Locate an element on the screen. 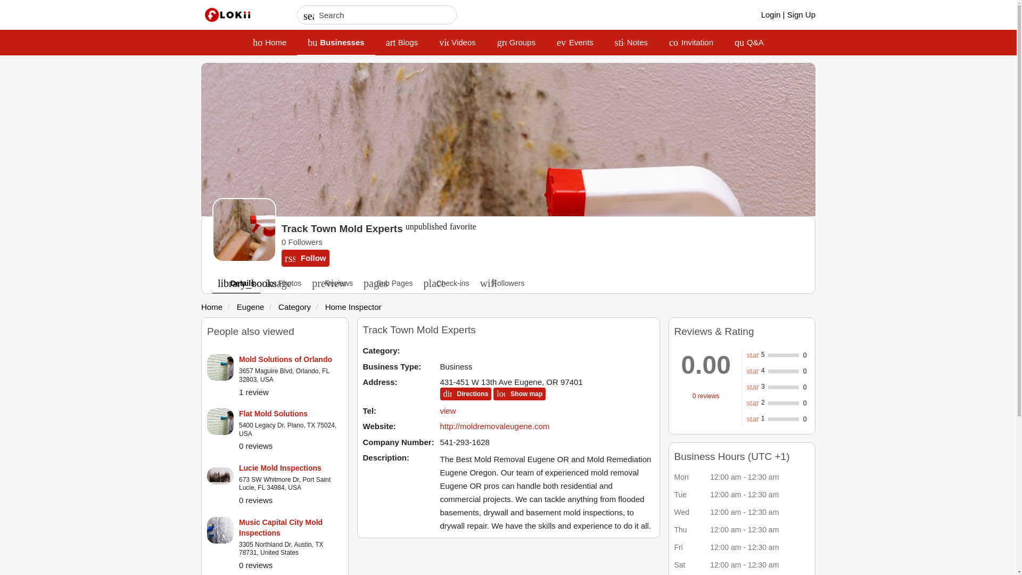  Category is located at coordinates (283, 282).